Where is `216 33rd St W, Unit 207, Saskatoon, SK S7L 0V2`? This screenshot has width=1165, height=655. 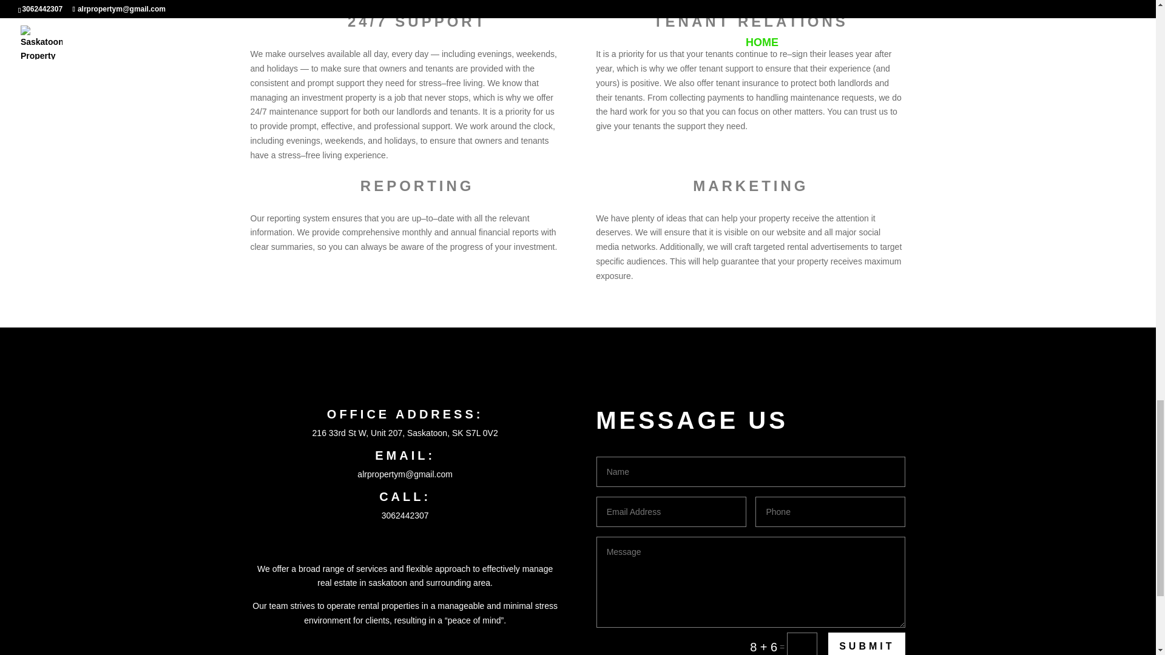 216 33rd St W, Unit 207, Saskatoon, SK S7L 0V2 is located at coordinates (405, 433).